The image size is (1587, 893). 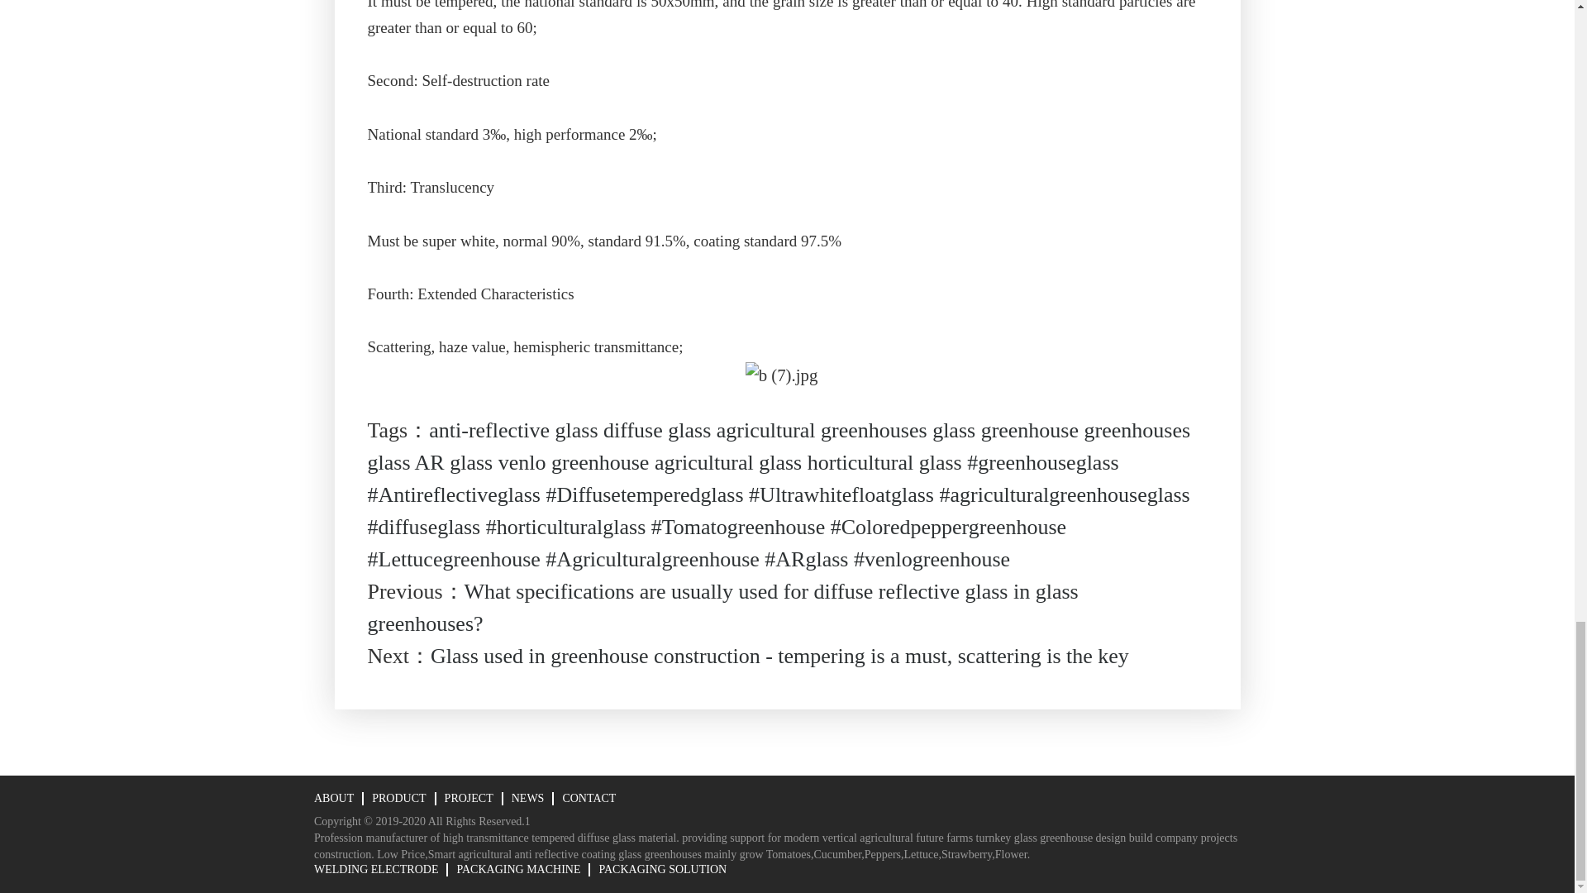 I want to click on Welding electrode, so click(x=375, y=870).